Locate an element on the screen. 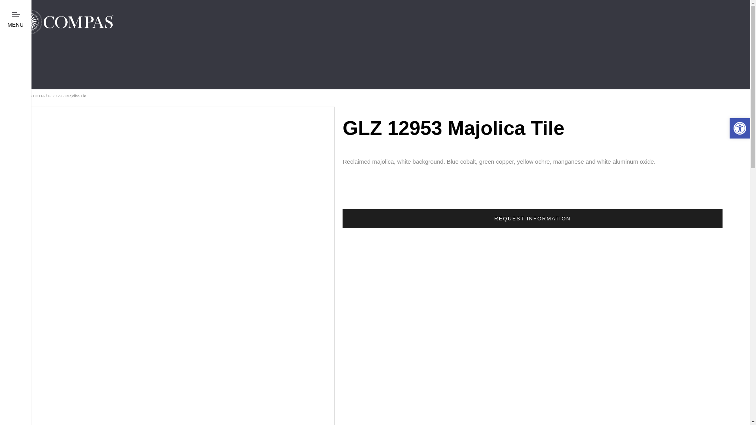 This screenshot has height=425, width=756. Home is located at coordinates (13, 96).